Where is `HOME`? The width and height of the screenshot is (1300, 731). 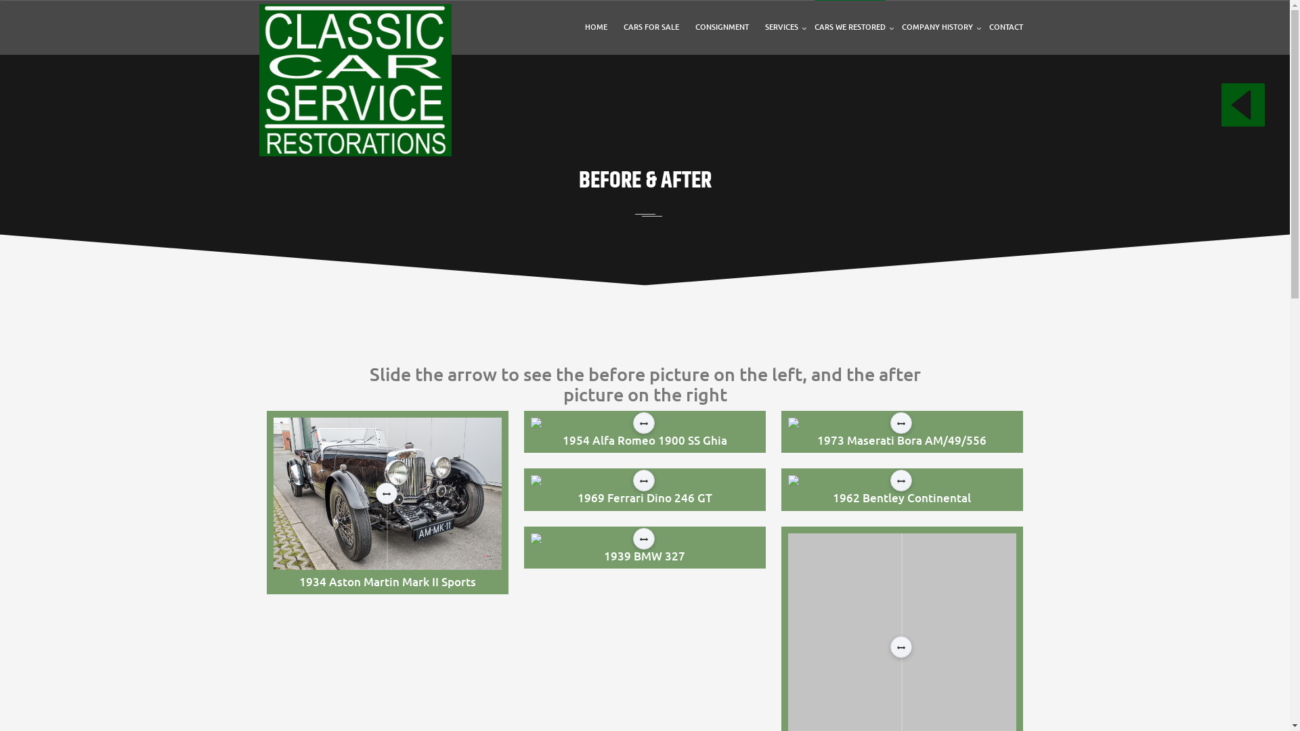 HOME is located at coordinates (596, 27).